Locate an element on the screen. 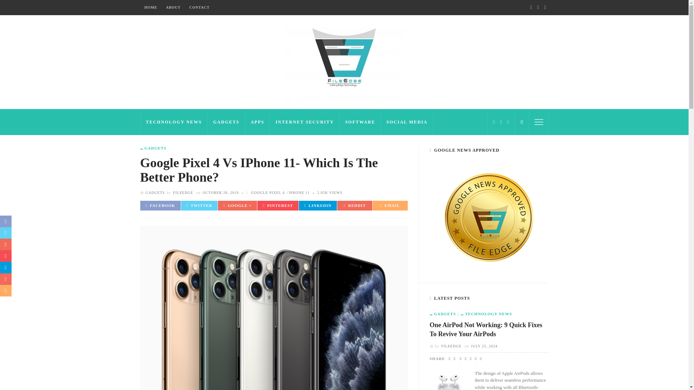 The image size is (694, 390). Facebook is located at coordinates (494, 122).